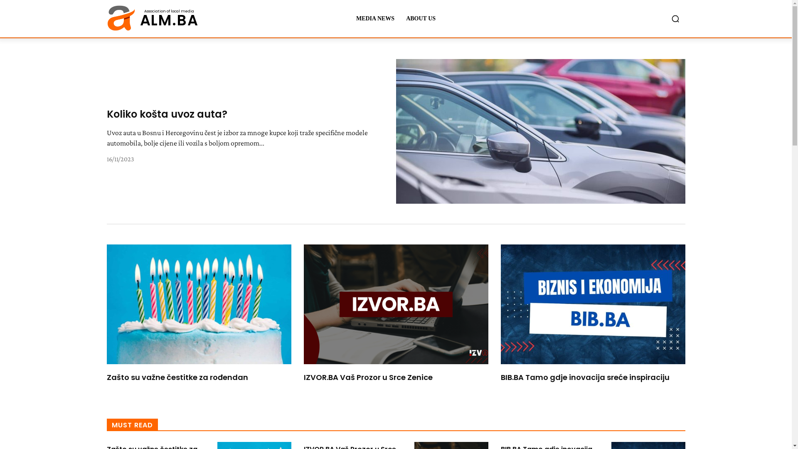 The height and width of the screenshot is (449, 798). Describe the element at coordinates (375, 19) in the screenshot. I see `MEDIA NEWS` at that location.